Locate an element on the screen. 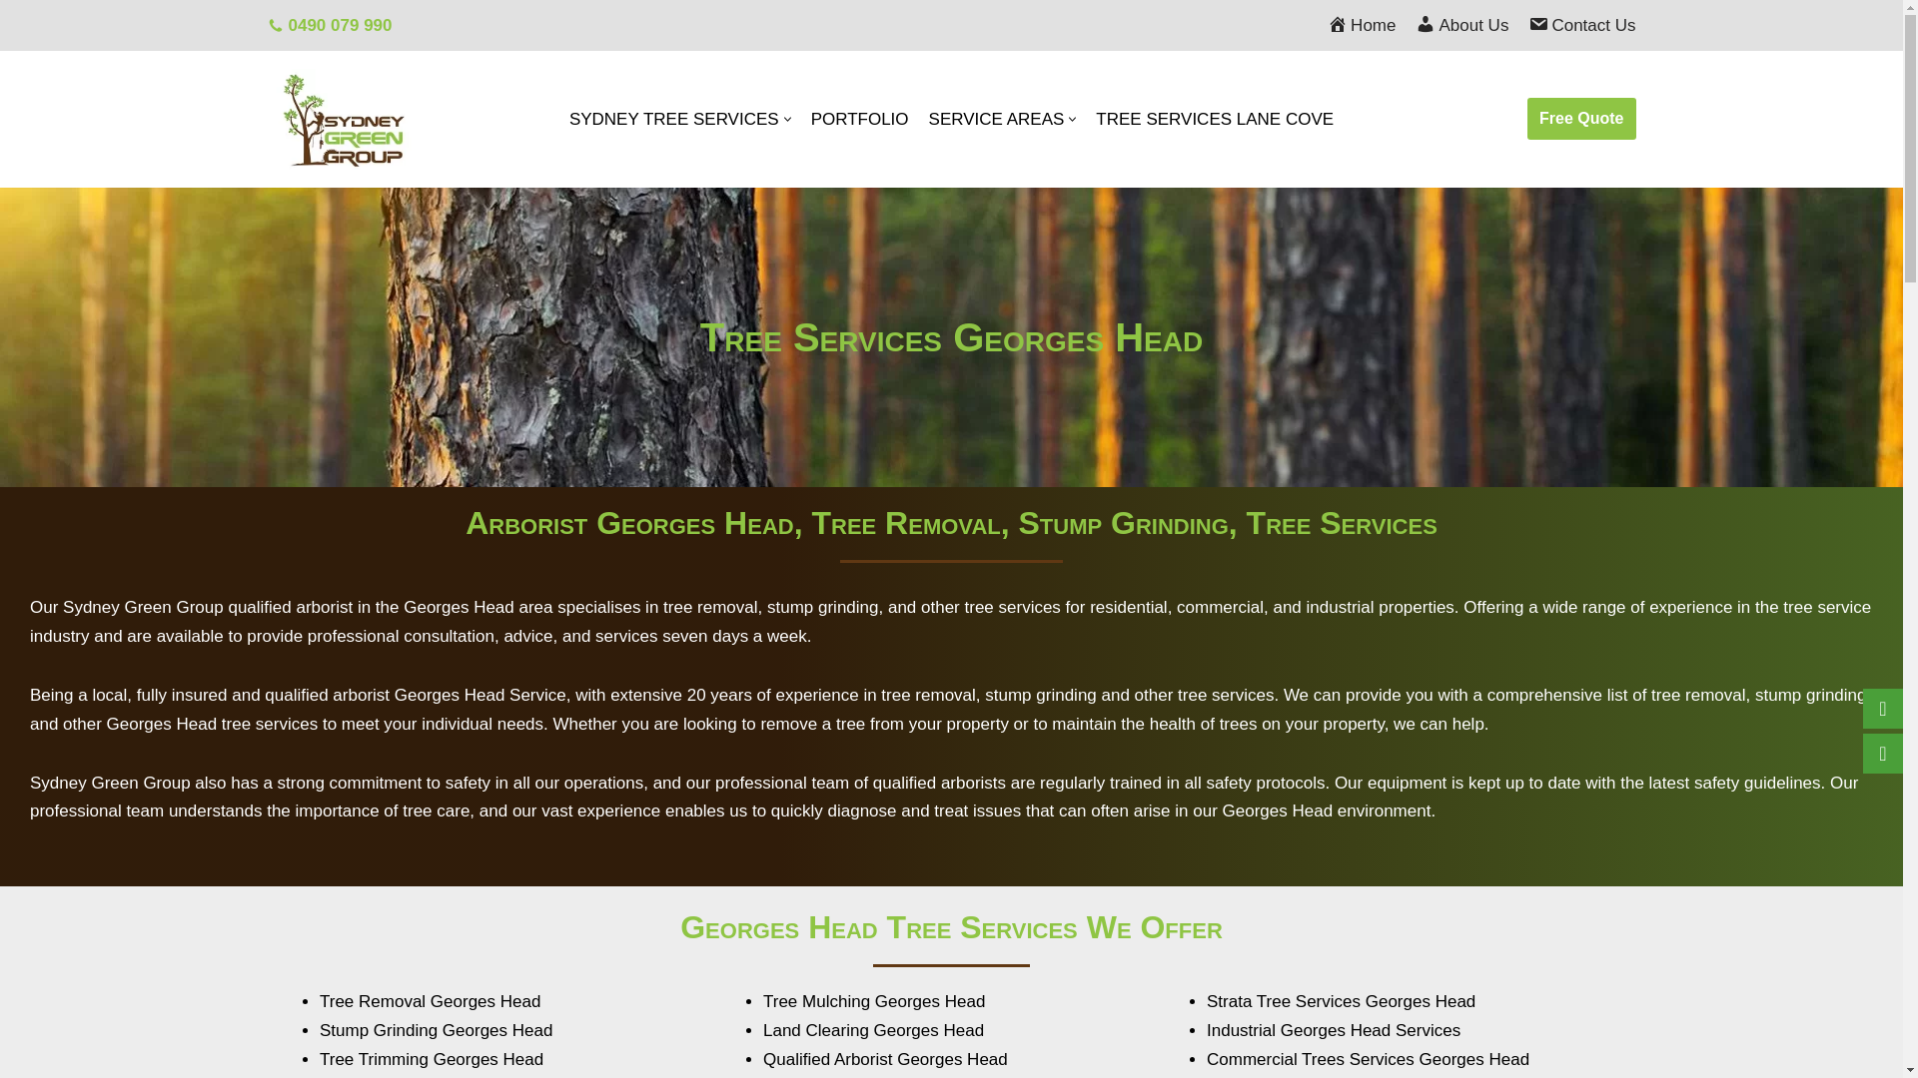 This screenshot has height=1078, width=1918. PORTFOLIO is located at coordinates (860, 118).